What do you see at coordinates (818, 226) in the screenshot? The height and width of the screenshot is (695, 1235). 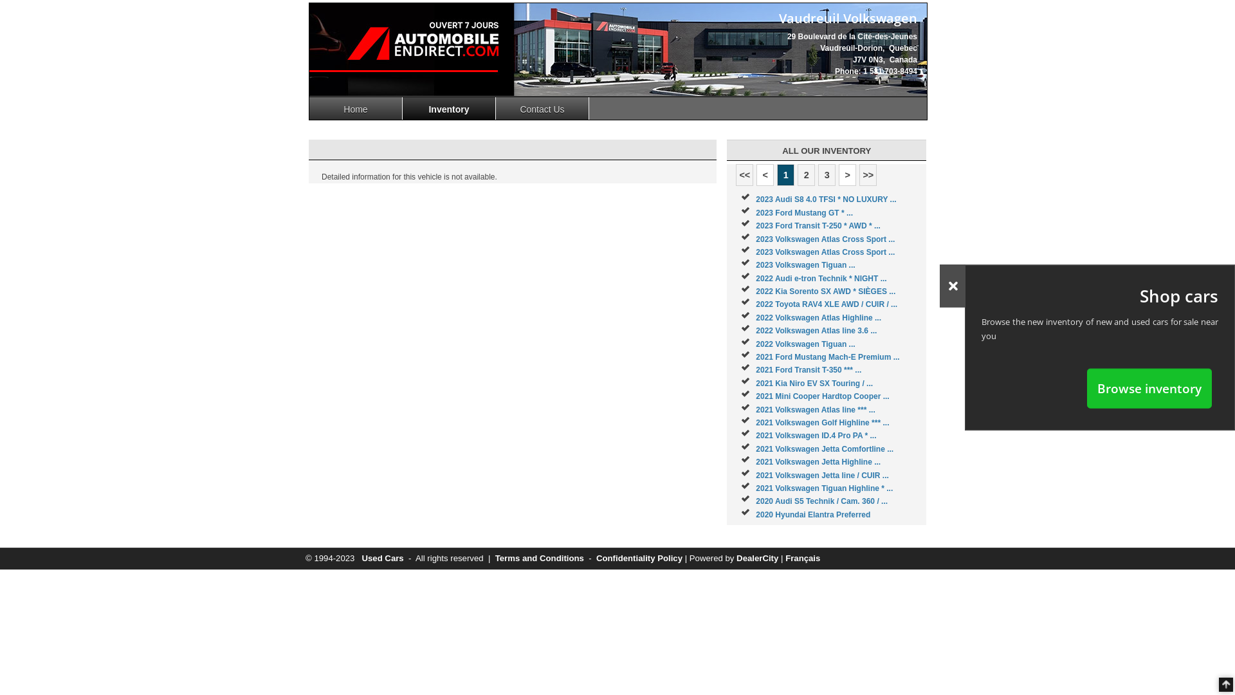 I see `2023 Ford Transit T-250 * AWD * ...` at bounding box center [818, 226].